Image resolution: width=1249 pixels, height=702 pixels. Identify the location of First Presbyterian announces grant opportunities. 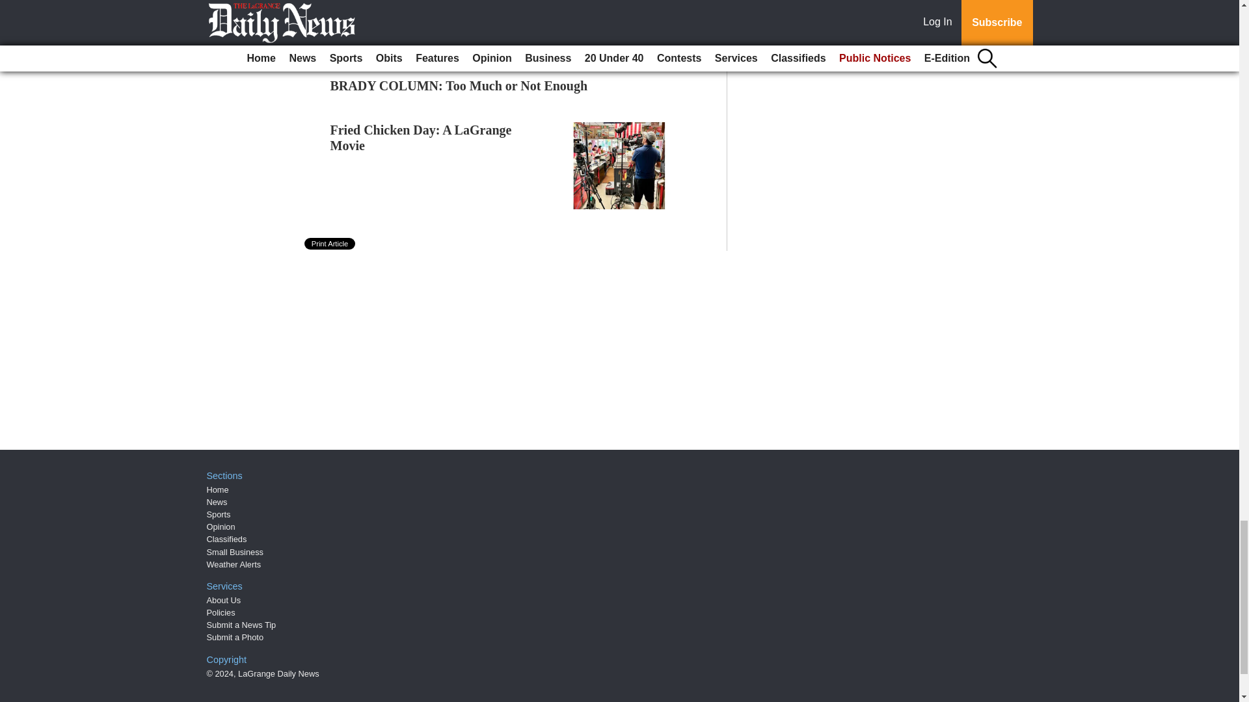
(467, 41).